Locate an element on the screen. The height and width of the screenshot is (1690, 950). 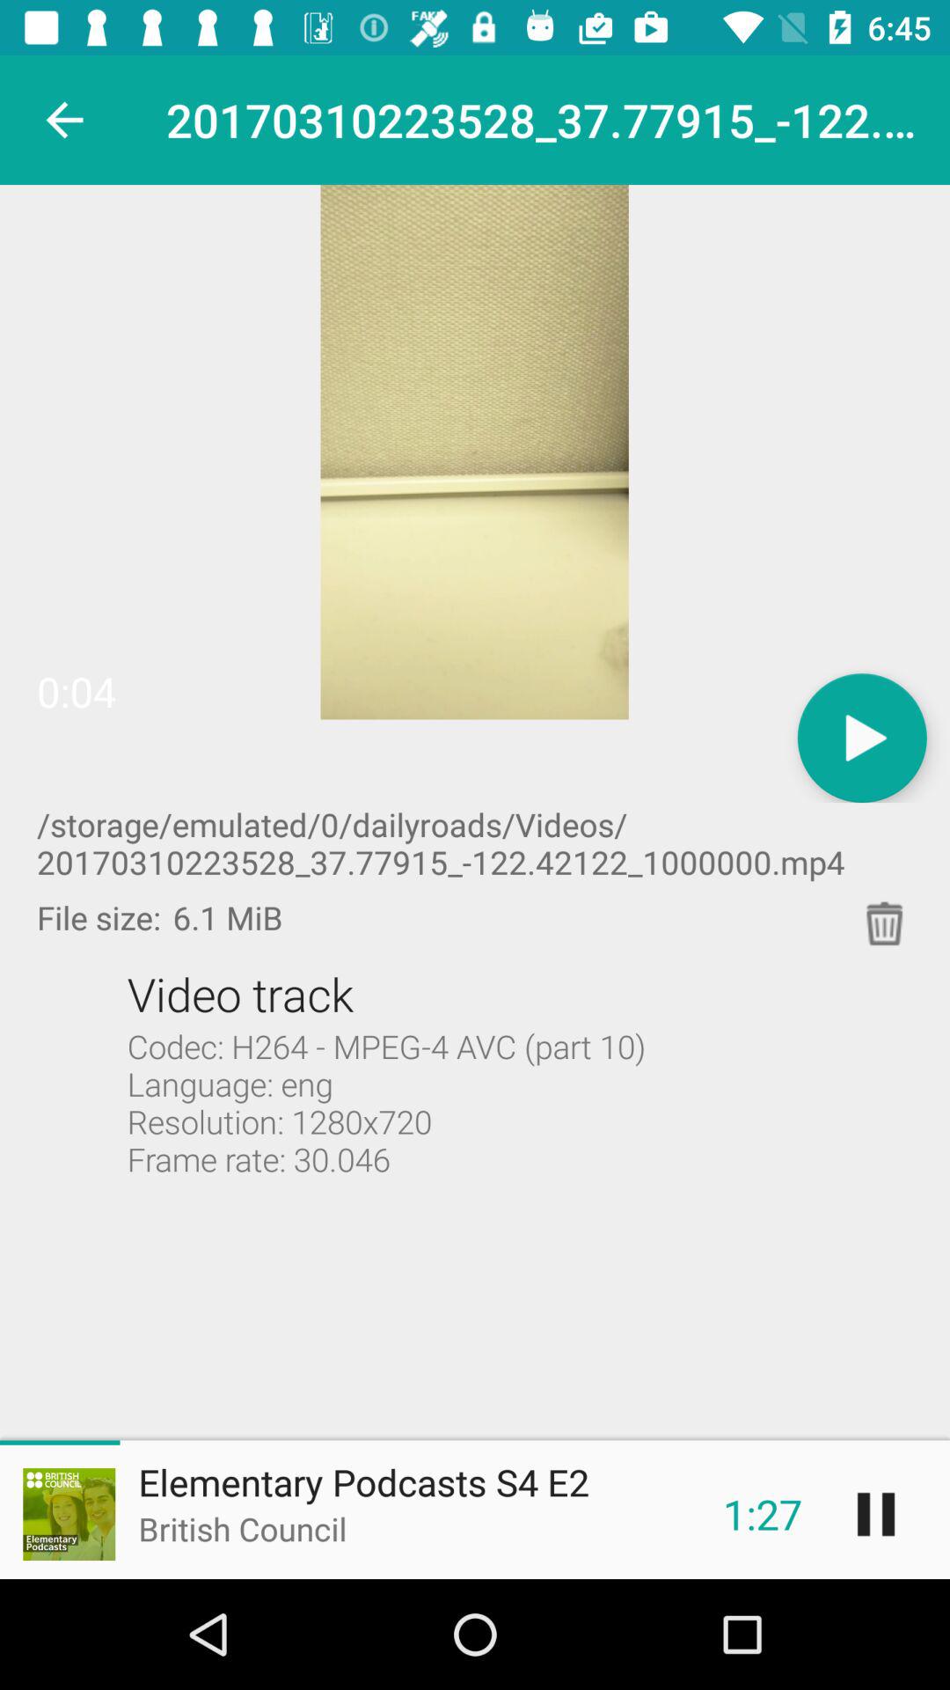
click on the pause icon is located at coordinates (875, 1514).